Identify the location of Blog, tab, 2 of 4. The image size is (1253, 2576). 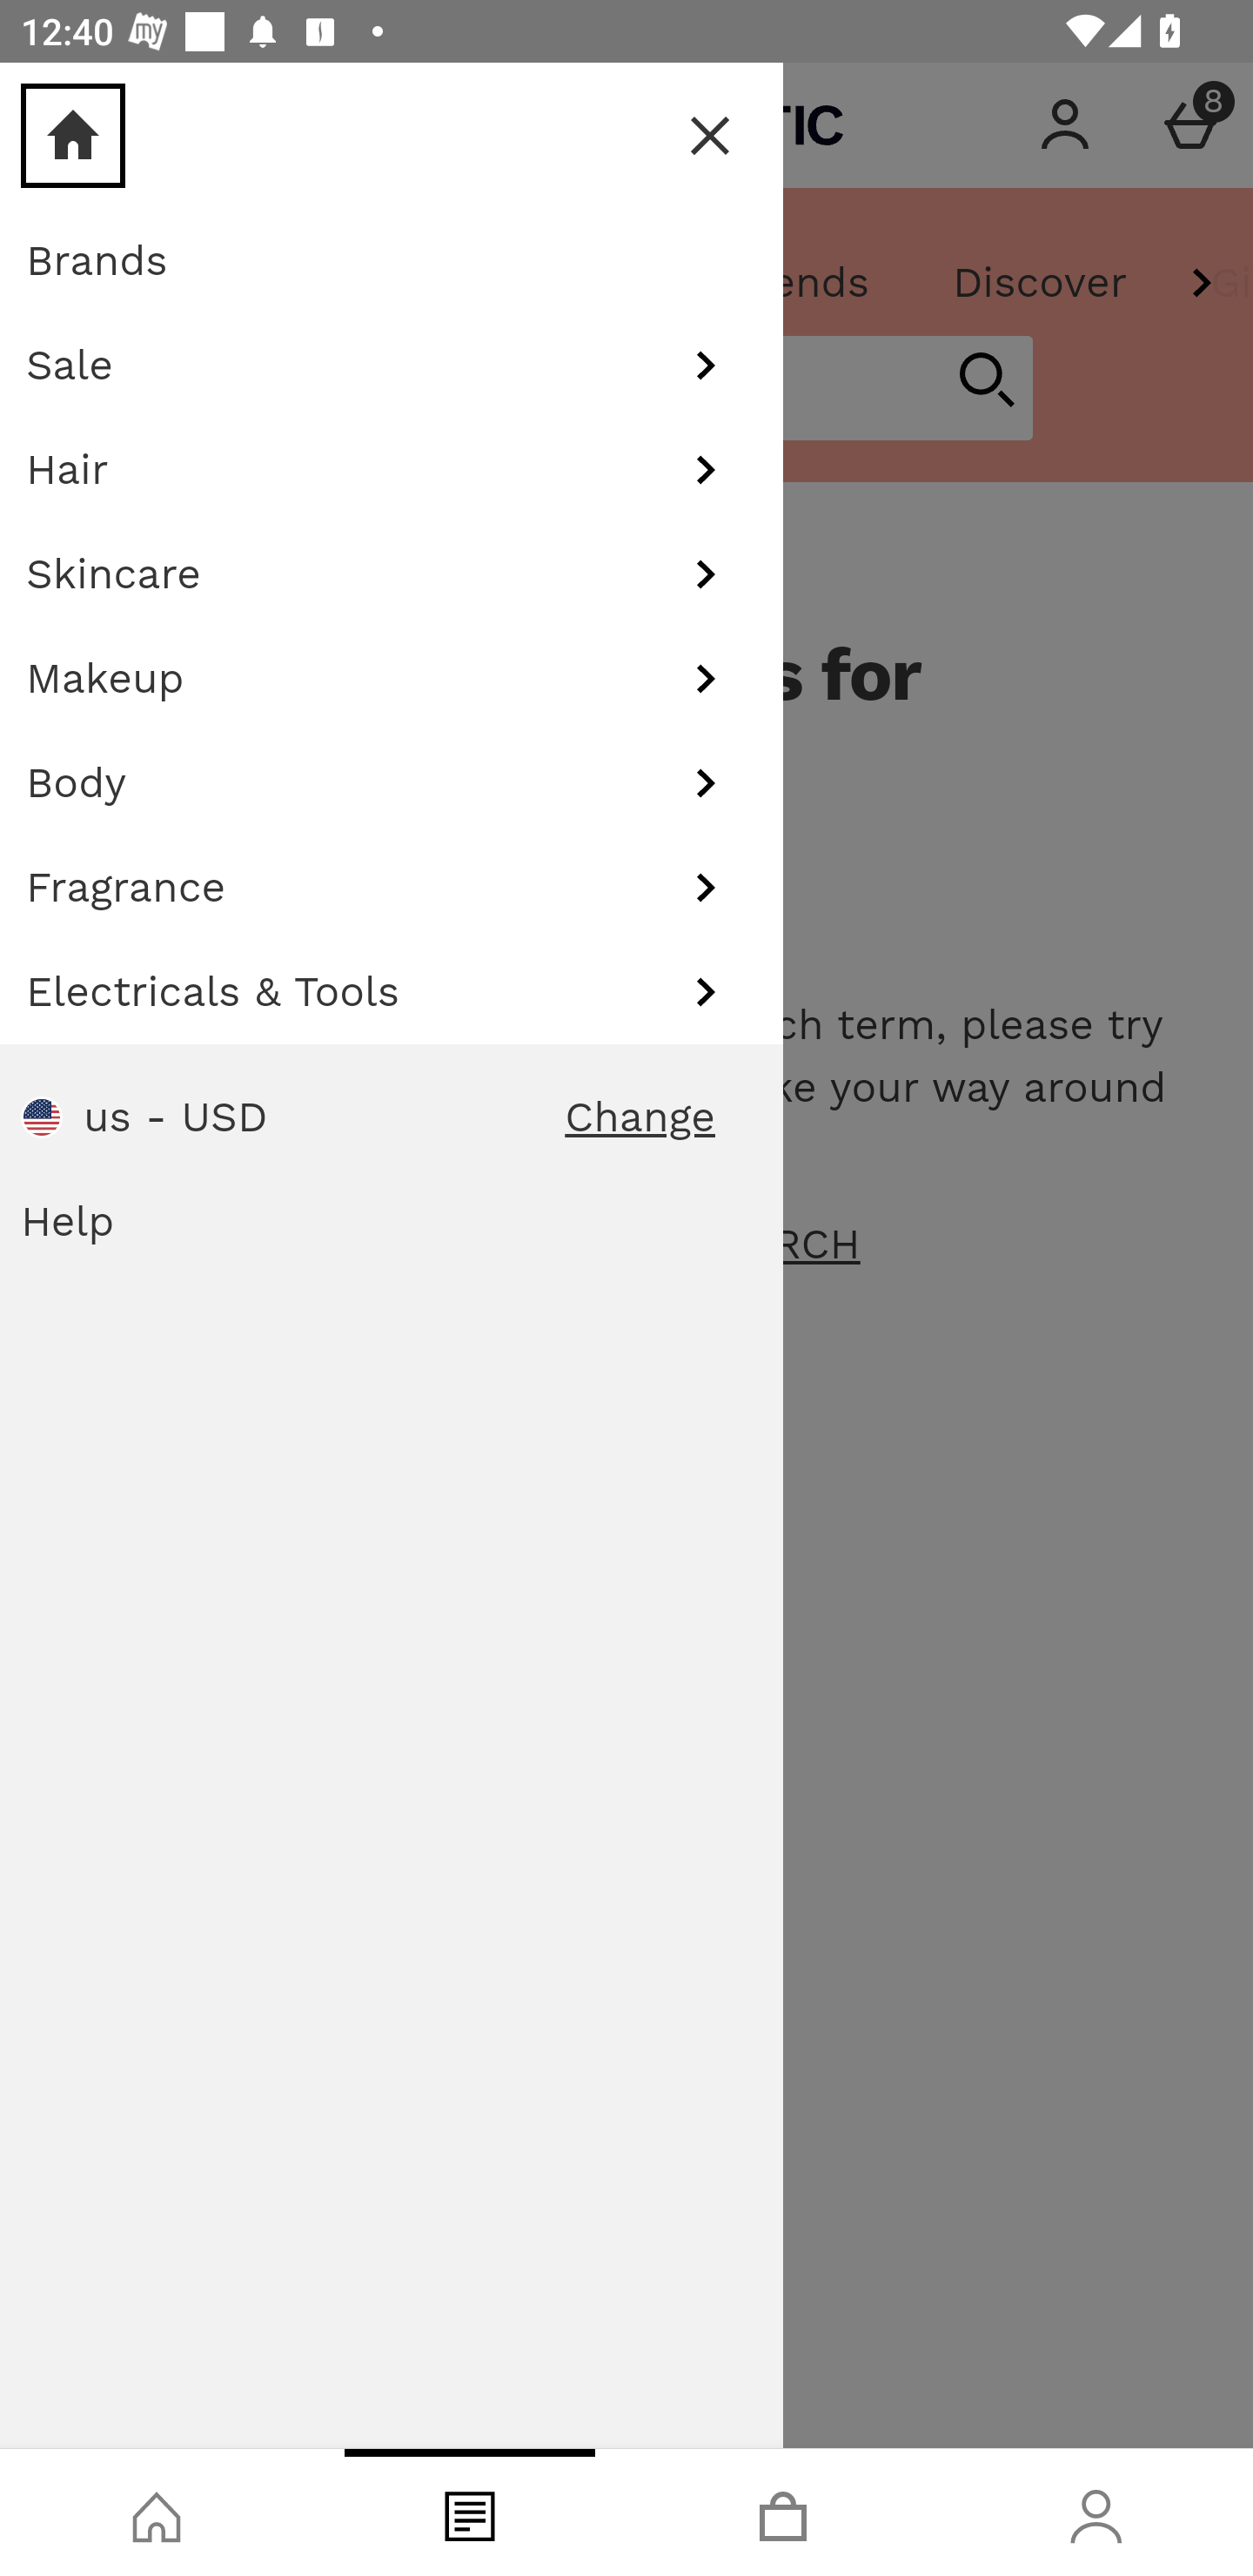
(470, 2512).